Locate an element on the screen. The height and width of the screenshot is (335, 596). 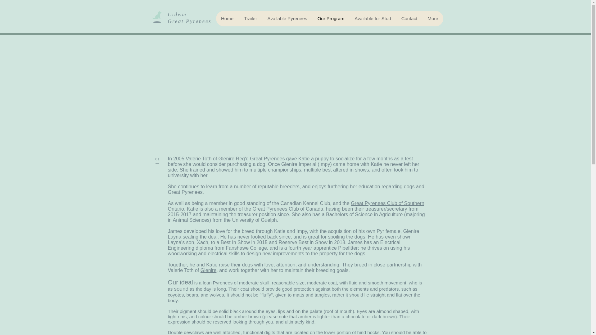
Trailer is located at coordinates (250, 19).